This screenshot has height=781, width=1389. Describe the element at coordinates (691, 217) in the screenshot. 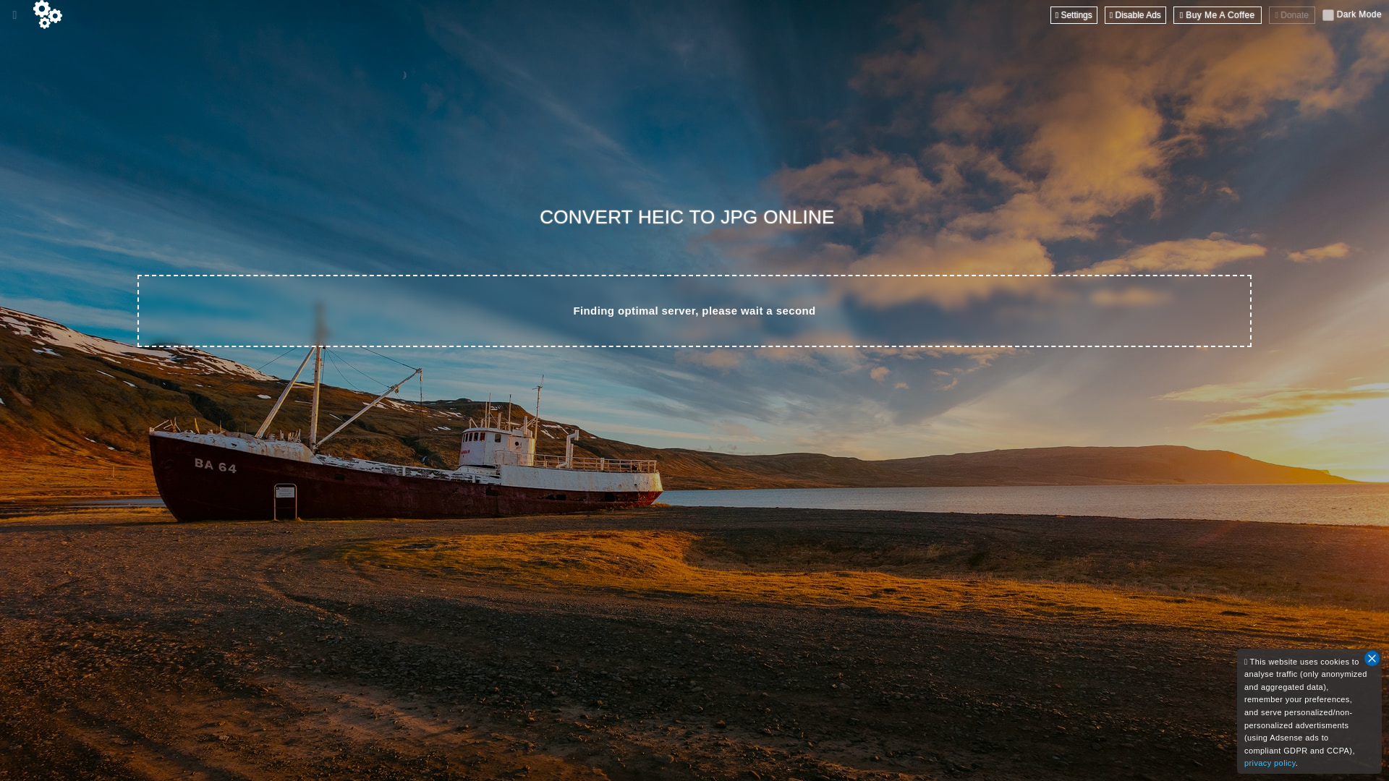

I see `CONVERT HEIC TO JPG ONLINE` at that location.